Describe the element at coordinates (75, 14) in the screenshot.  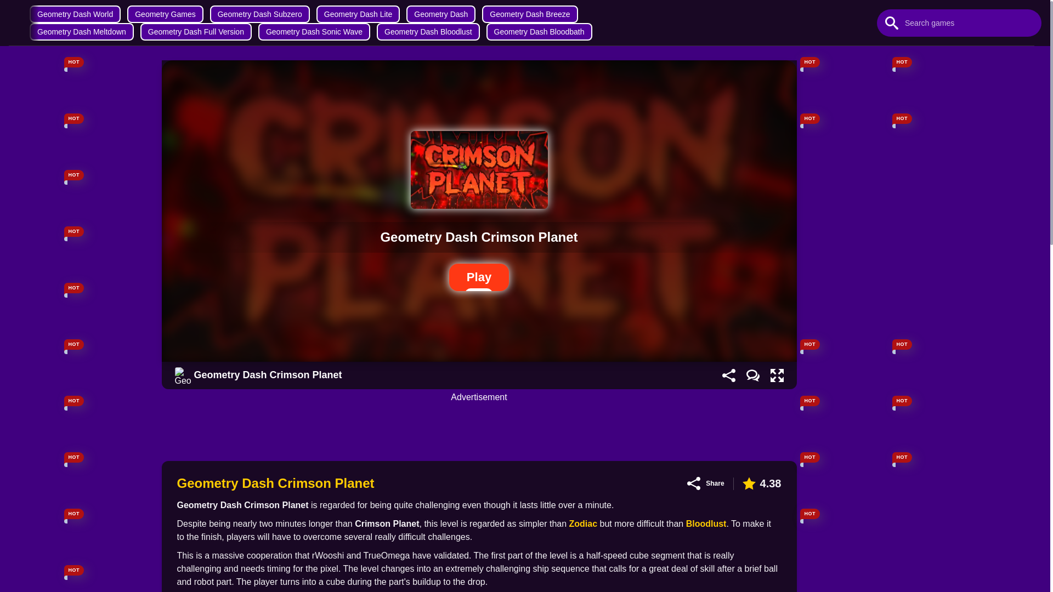
I see `Geometry Dash World` at that location.